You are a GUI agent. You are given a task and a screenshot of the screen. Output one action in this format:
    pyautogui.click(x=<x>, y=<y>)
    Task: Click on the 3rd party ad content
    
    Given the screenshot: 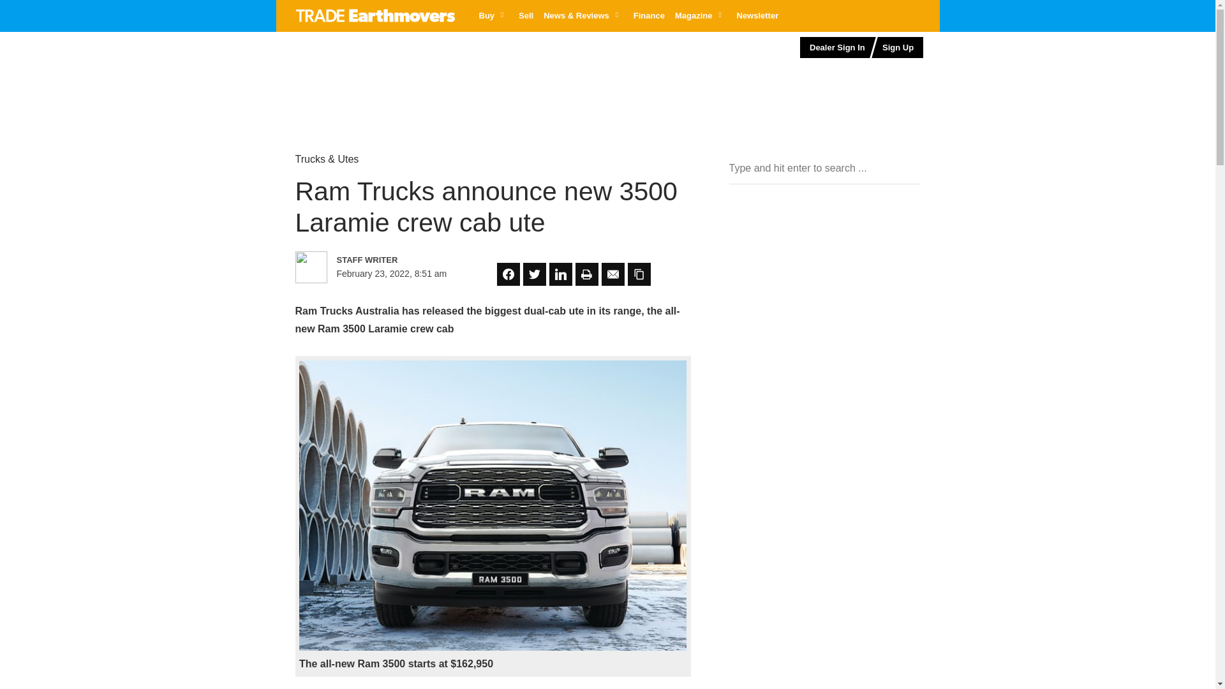 What is the action you would take?
    pyautogui.click(x=386, y=73)
    